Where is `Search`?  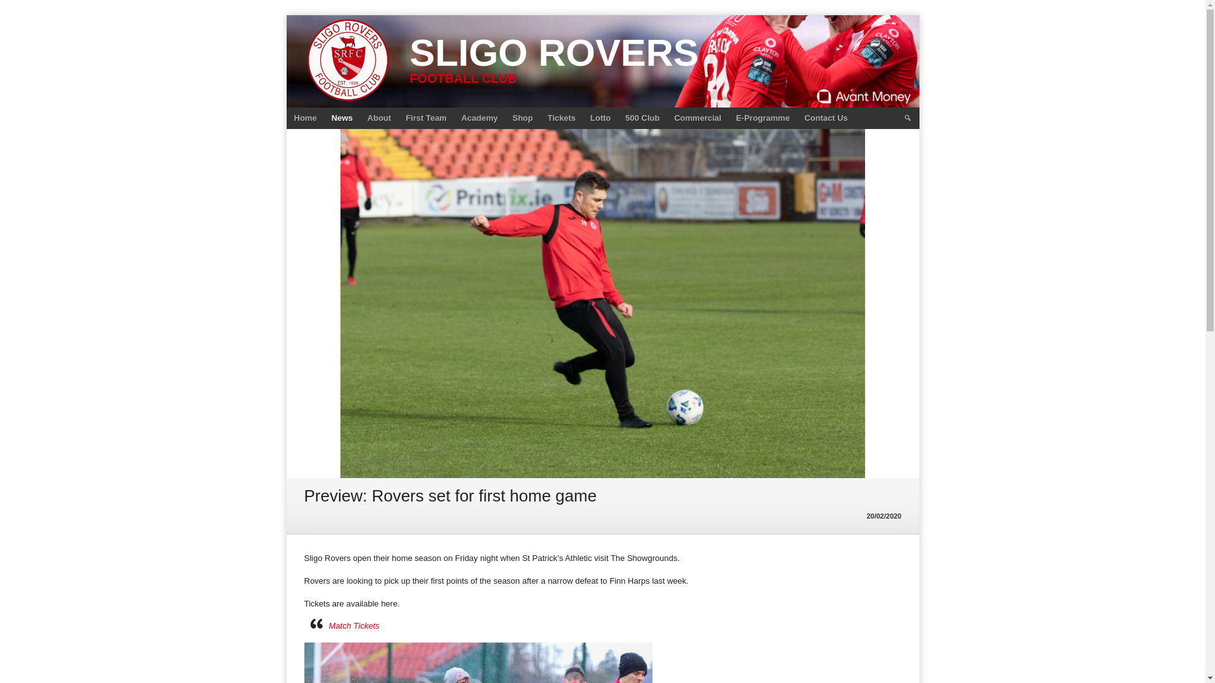
Search is located at coordinates (907, 118).